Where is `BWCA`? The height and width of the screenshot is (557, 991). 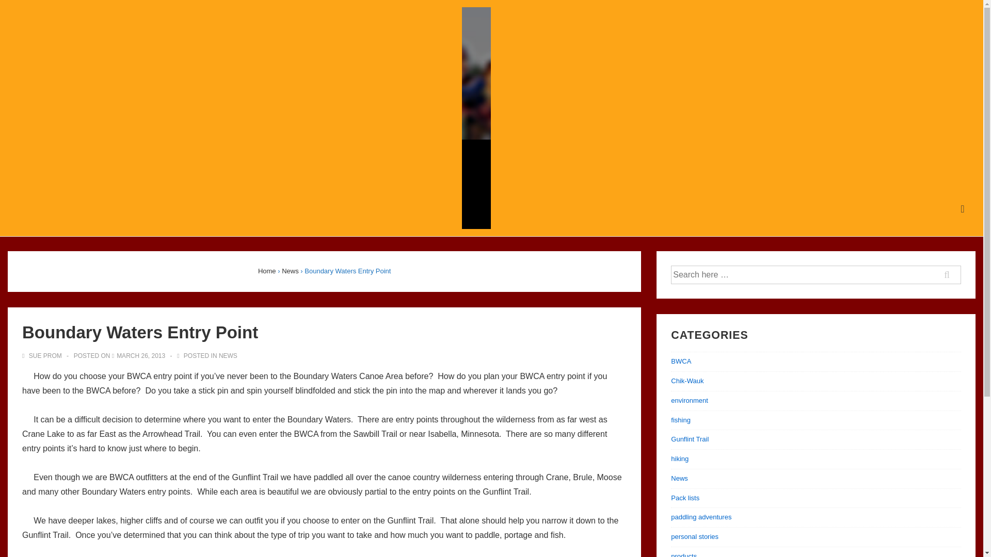 BWCA is located at coordinates (680, 361).